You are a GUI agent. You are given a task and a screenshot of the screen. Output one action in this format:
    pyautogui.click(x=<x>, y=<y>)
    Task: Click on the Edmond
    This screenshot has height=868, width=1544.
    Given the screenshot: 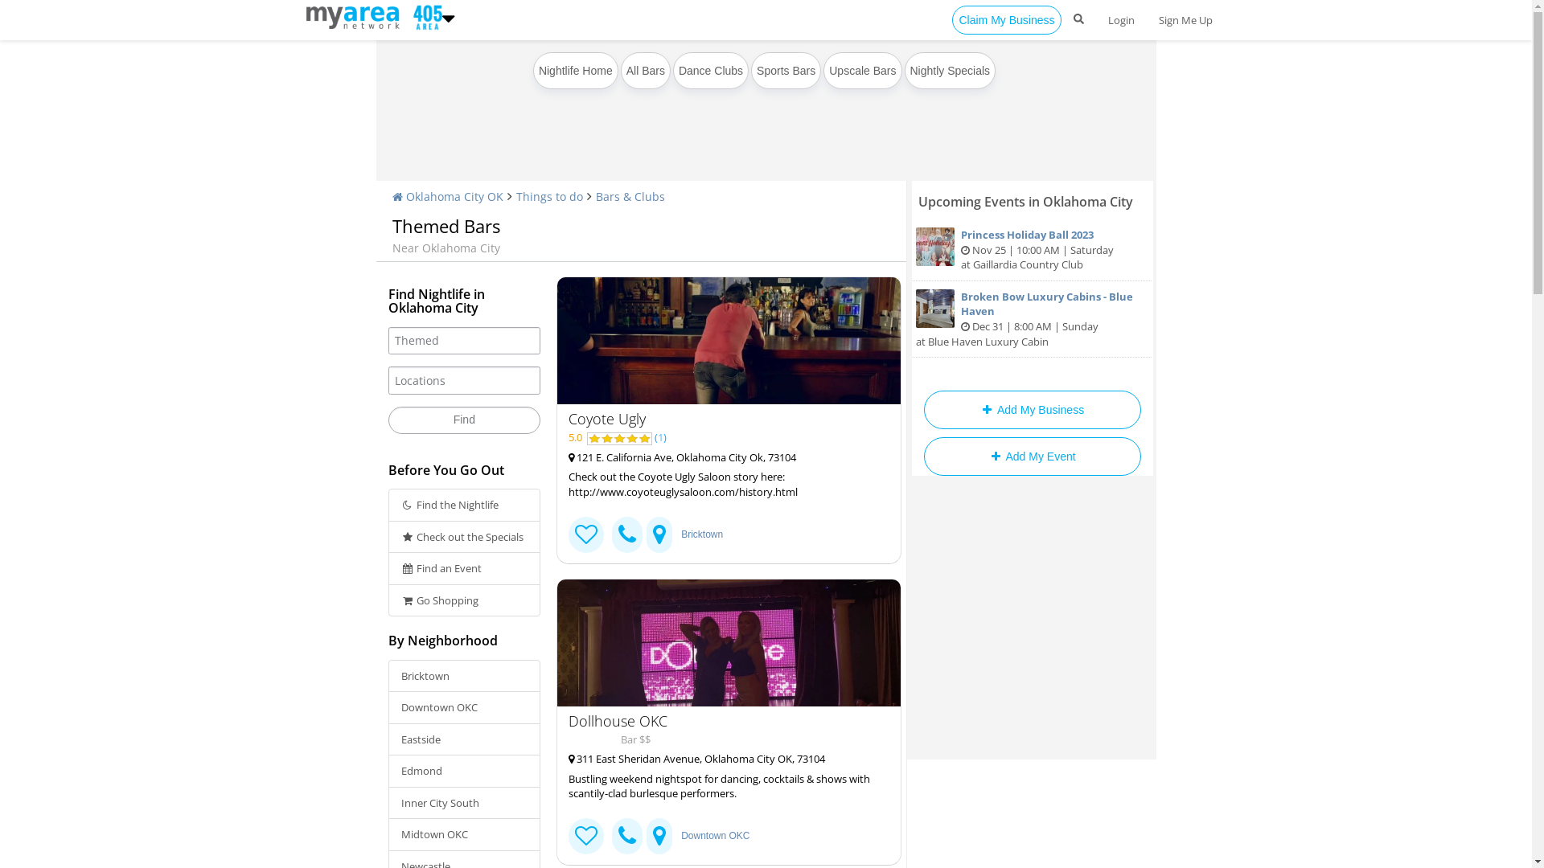 What is the action you would take?
    pyautogui.click(x=464, y=772)
    